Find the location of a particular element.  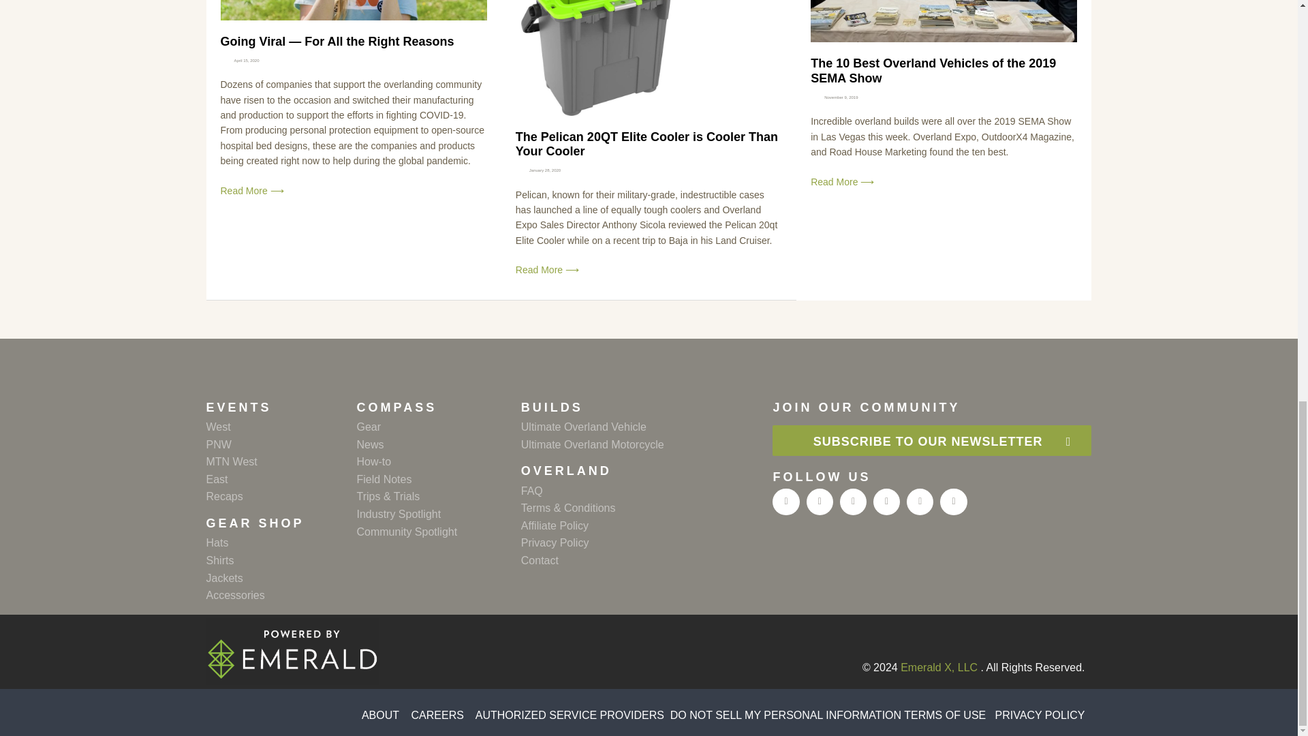

Recaps is located at coordinates (281, 496).